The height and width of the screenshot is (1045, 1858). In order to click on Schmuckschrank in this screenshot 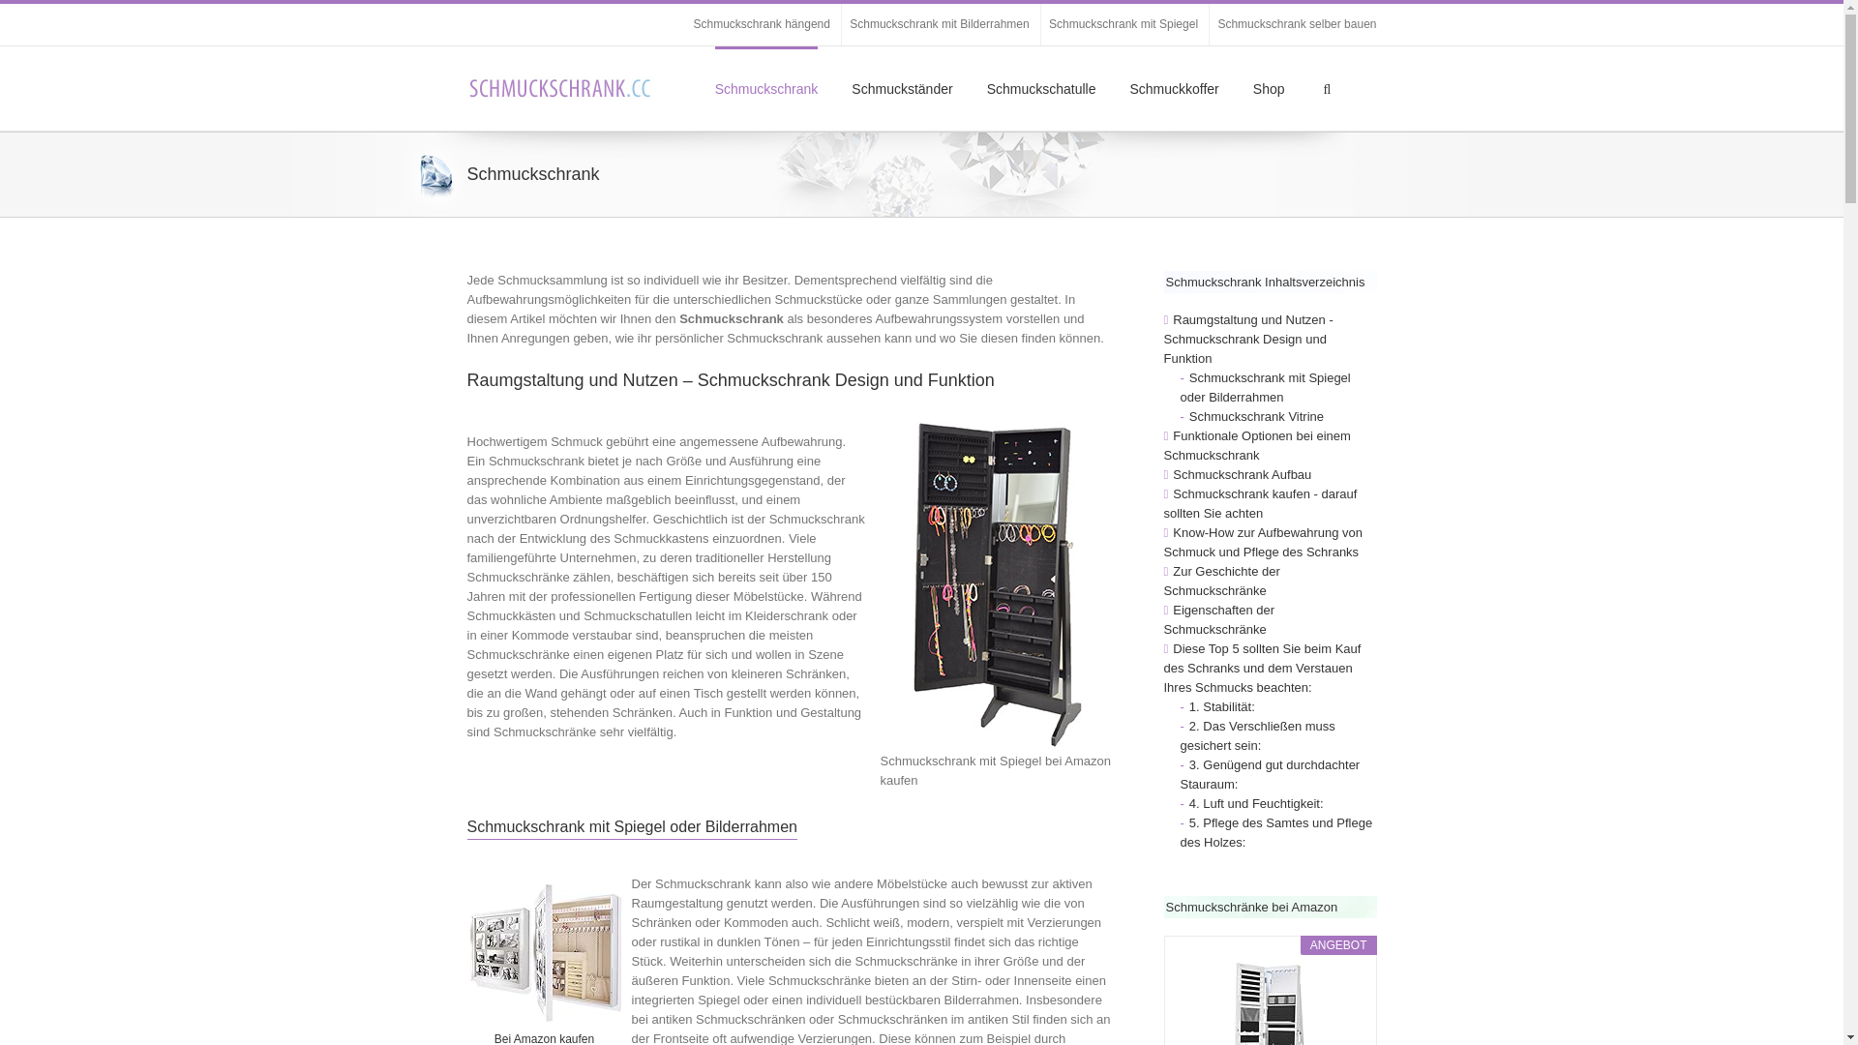, I will do `click(766, 88)`.